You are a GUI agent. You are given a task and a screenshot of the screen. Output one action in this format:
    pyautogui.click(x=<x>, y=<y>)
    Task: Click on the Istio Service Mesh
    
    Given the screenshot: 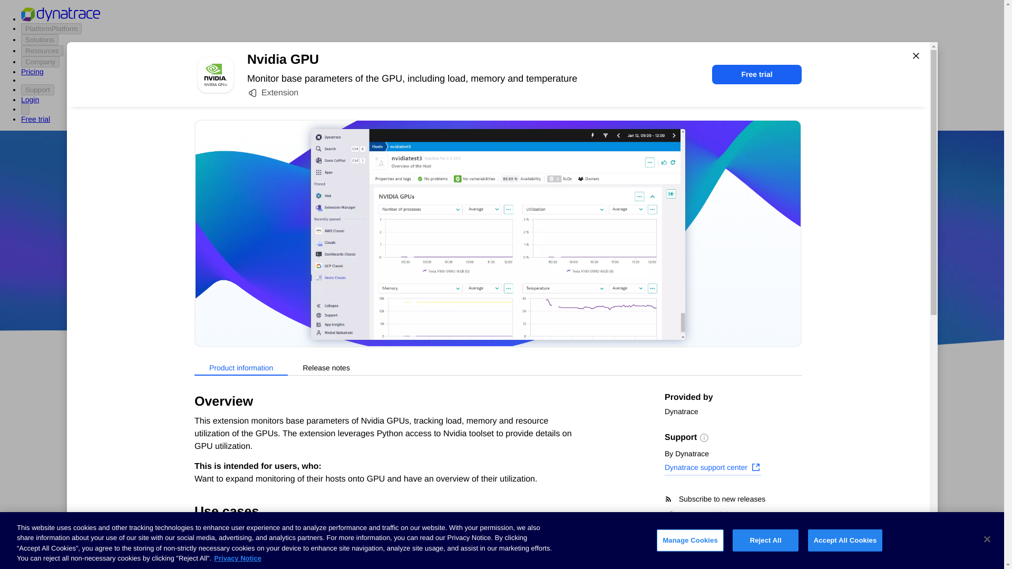 What is the action you would take?
    pyautogui.click(x=586, y=503)
    